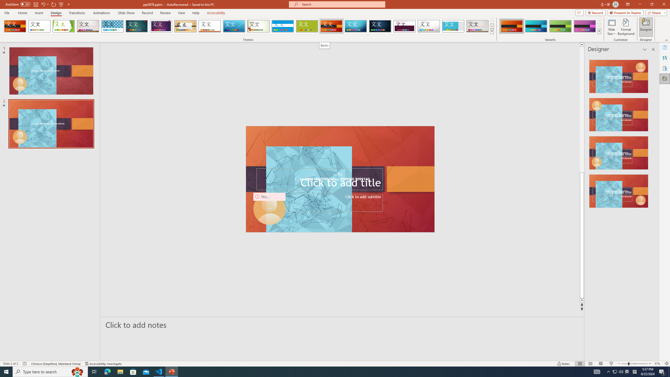  What do you see at coordinates (338, 175) in the screenshot?
I see `TextBox 7` at bounding box center [338, 175].